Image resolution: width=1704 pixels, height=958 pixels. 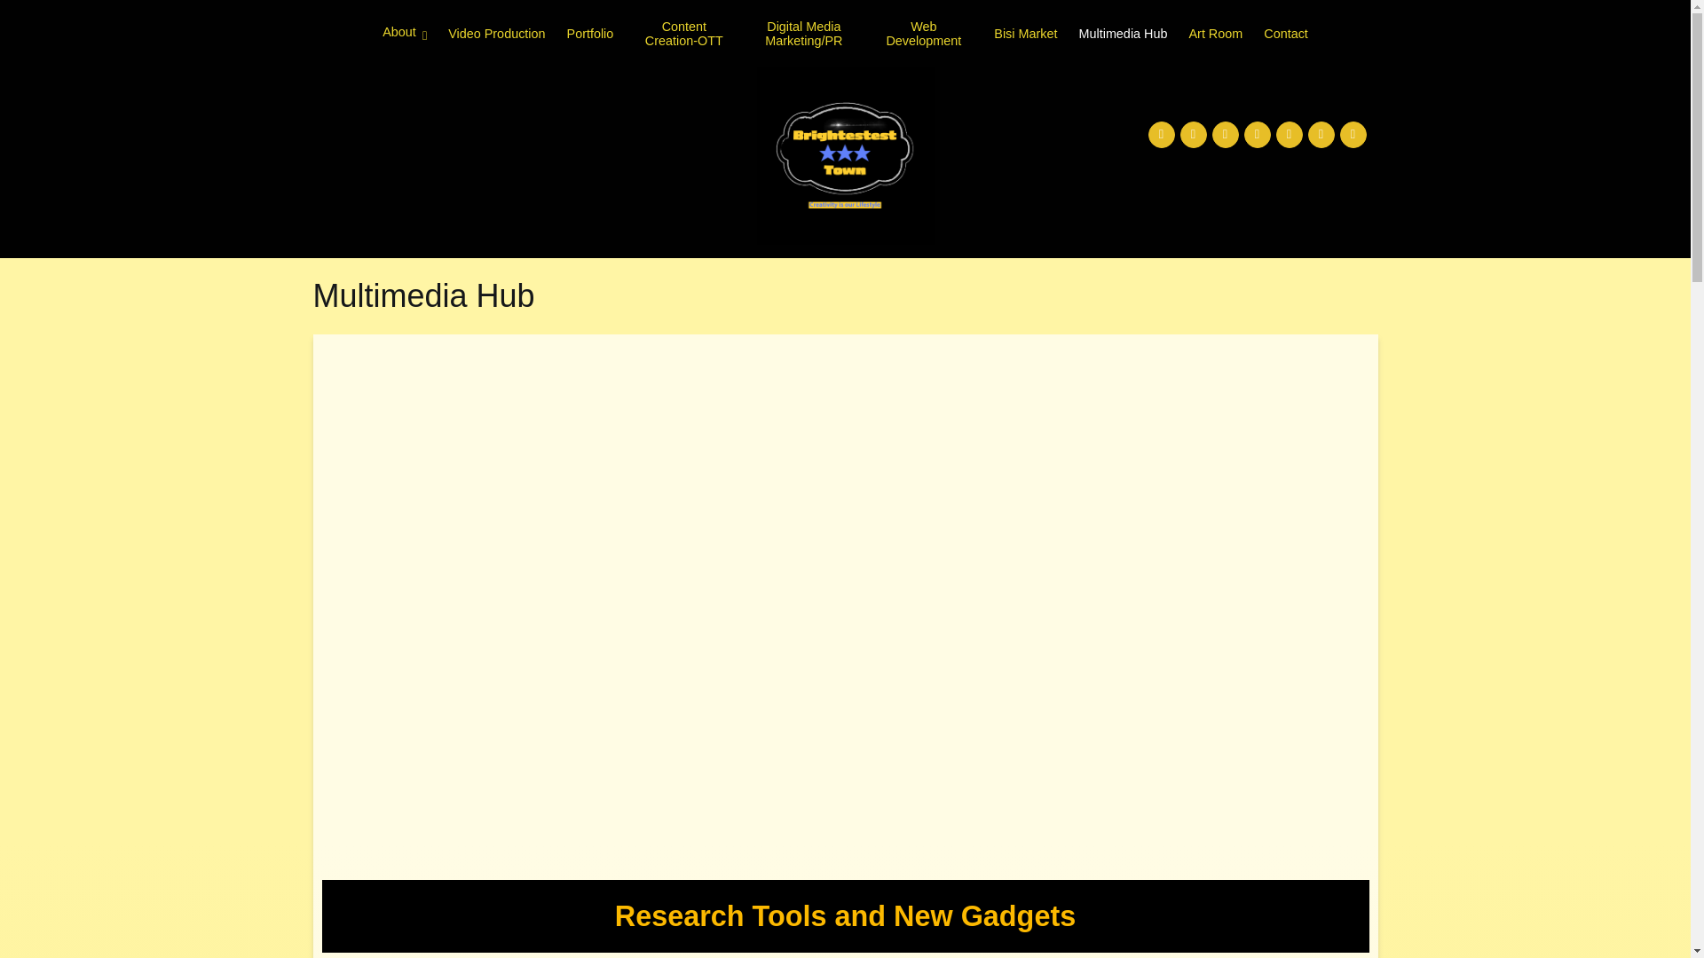 I want to click on Content Creation-OTT, so click(x=683, y=34).